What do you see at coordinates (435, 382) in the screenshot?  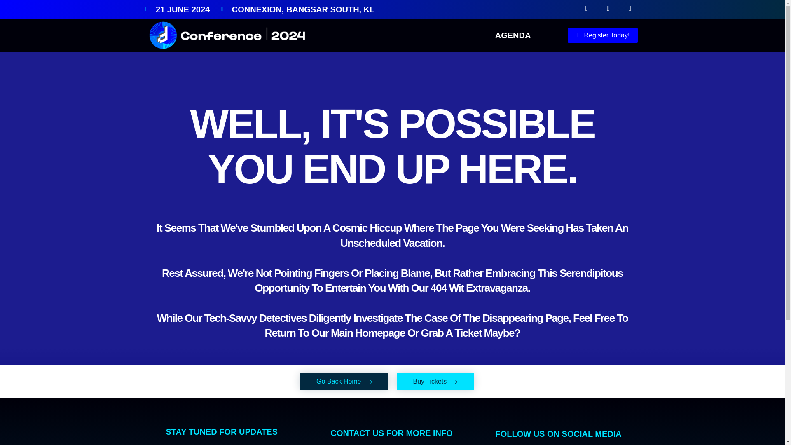 I see `Arrow-Icon-Size3` at bounding box center [435, 382].